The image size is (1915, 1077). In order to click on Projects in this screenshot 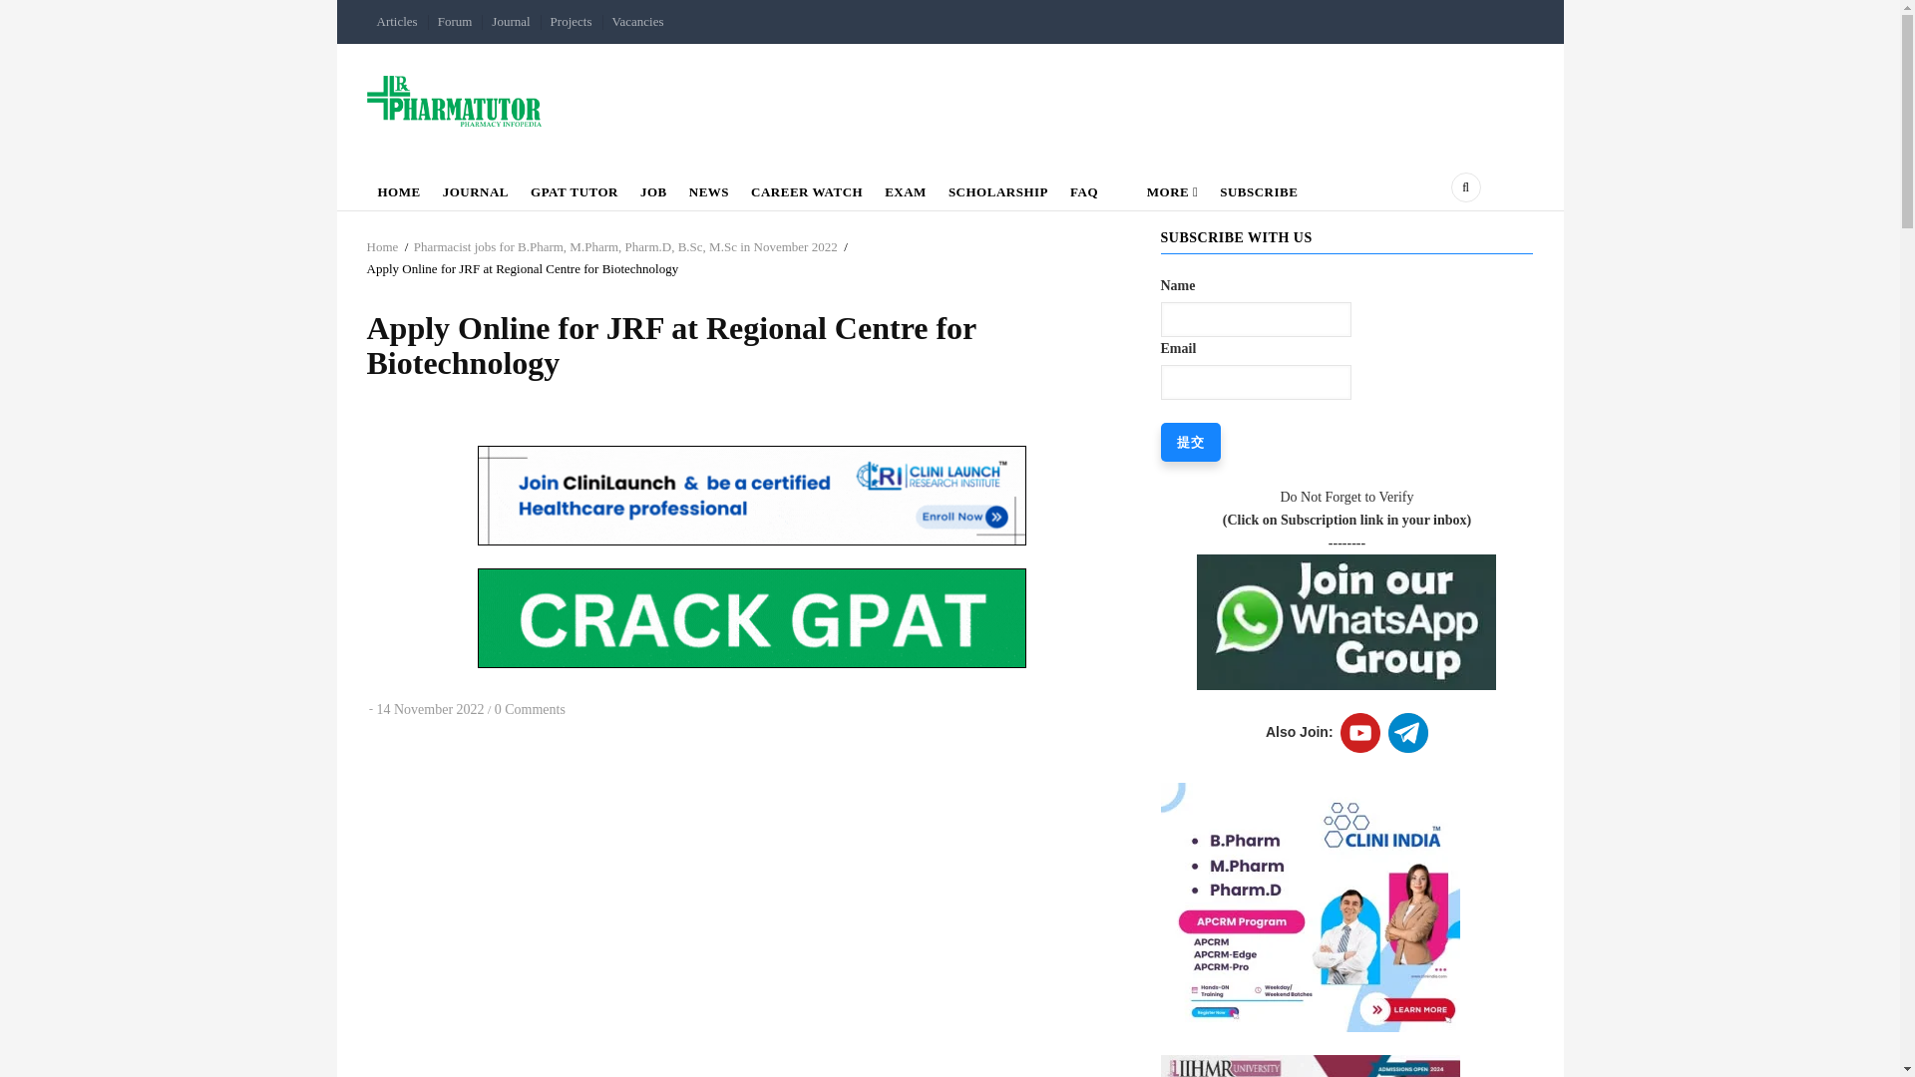, I will do `click(571, 22)`.